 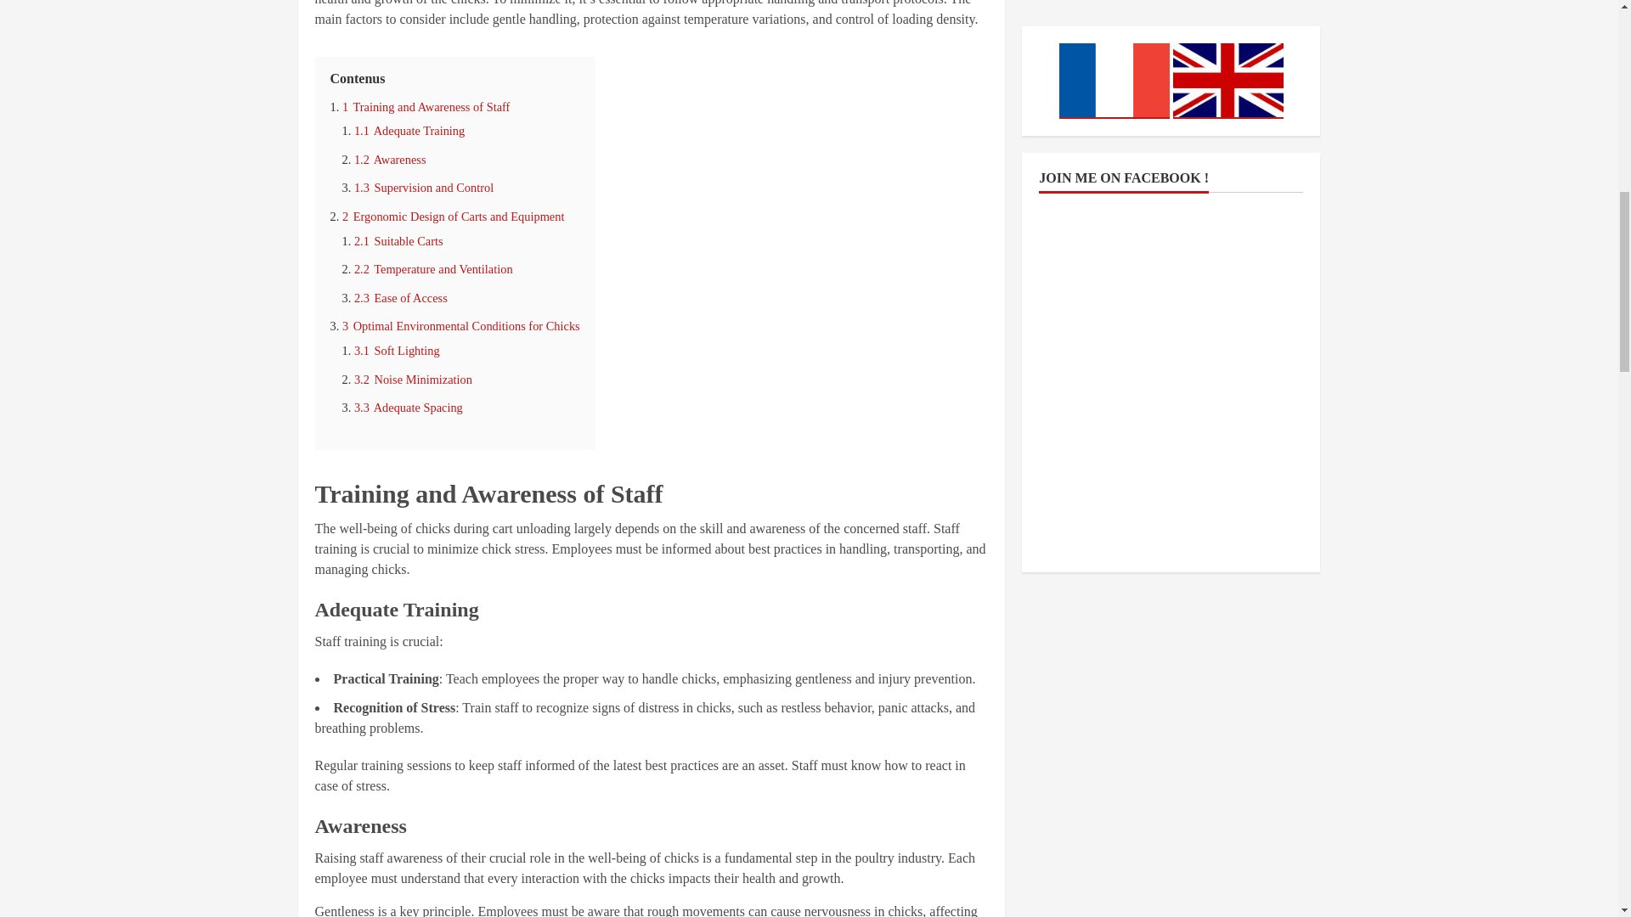 I want to click on 2.1 Suitable Carts, so click(x=398, y=241).